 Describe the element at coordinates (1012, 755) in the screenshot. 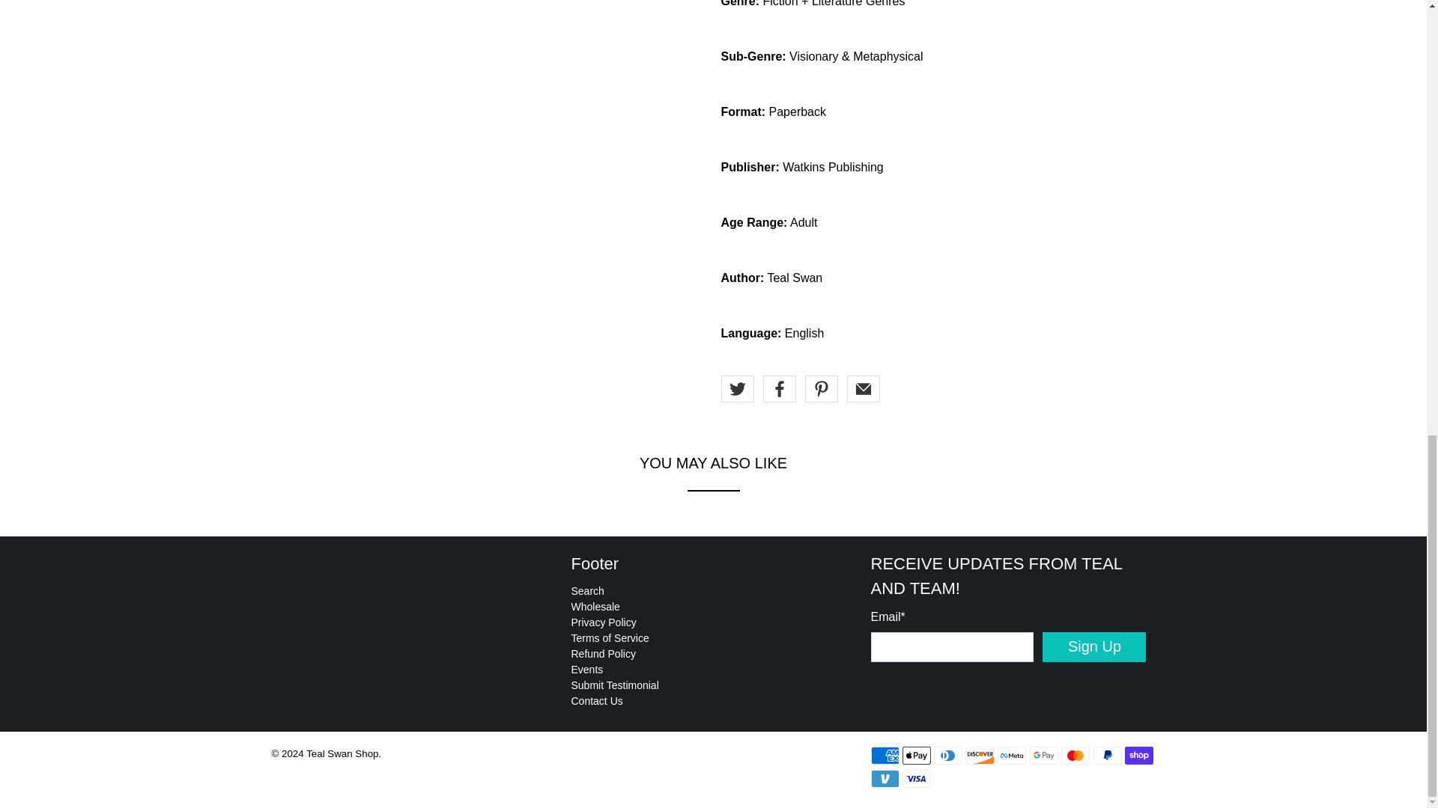

I see `Meta Pay` at that location.